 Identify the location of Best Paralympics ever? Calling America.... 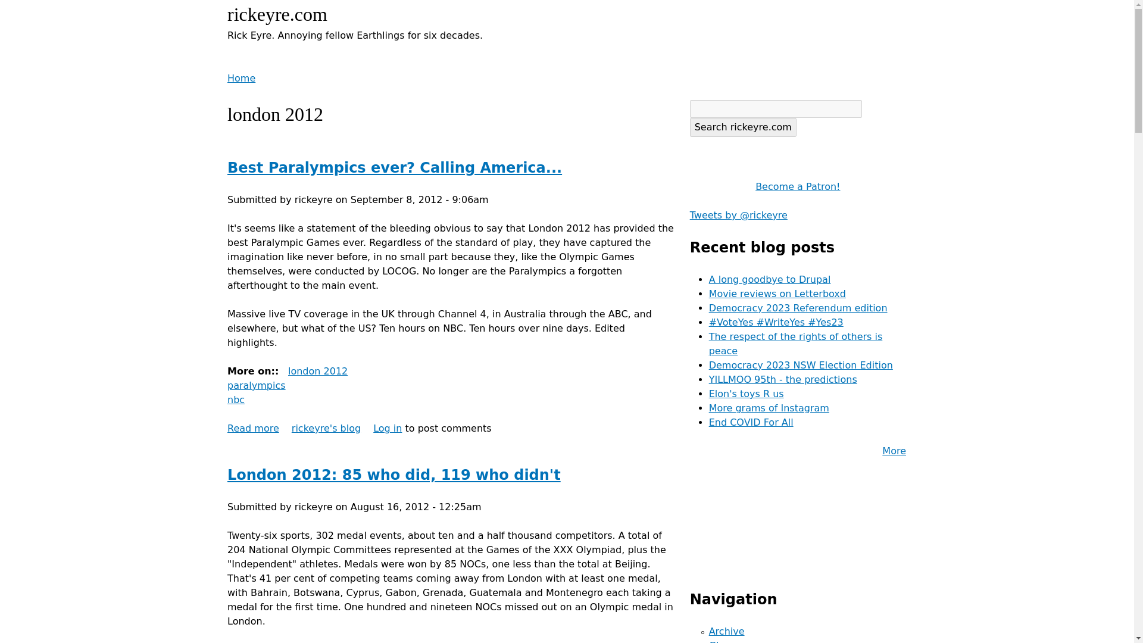
(326, 428).